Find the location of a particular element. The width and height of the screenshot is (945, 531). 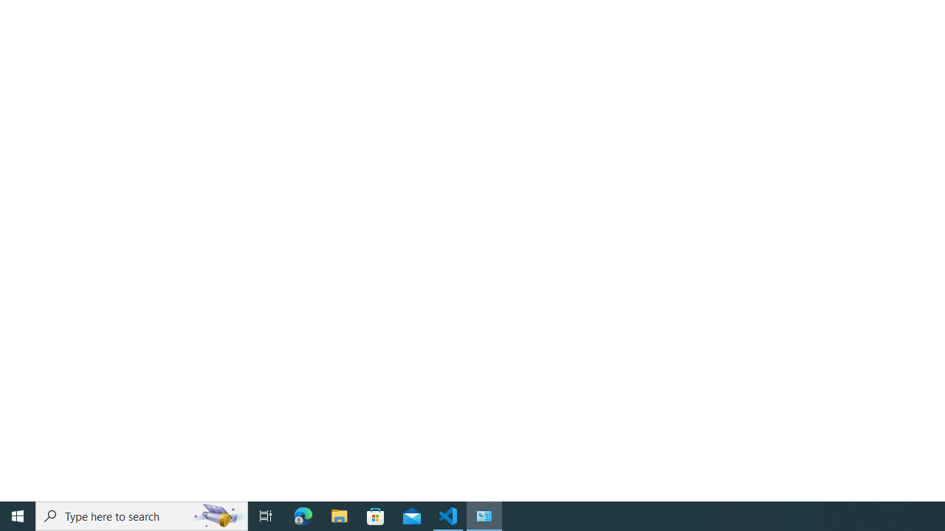

File Explorer is located at coordinates (340, 516).